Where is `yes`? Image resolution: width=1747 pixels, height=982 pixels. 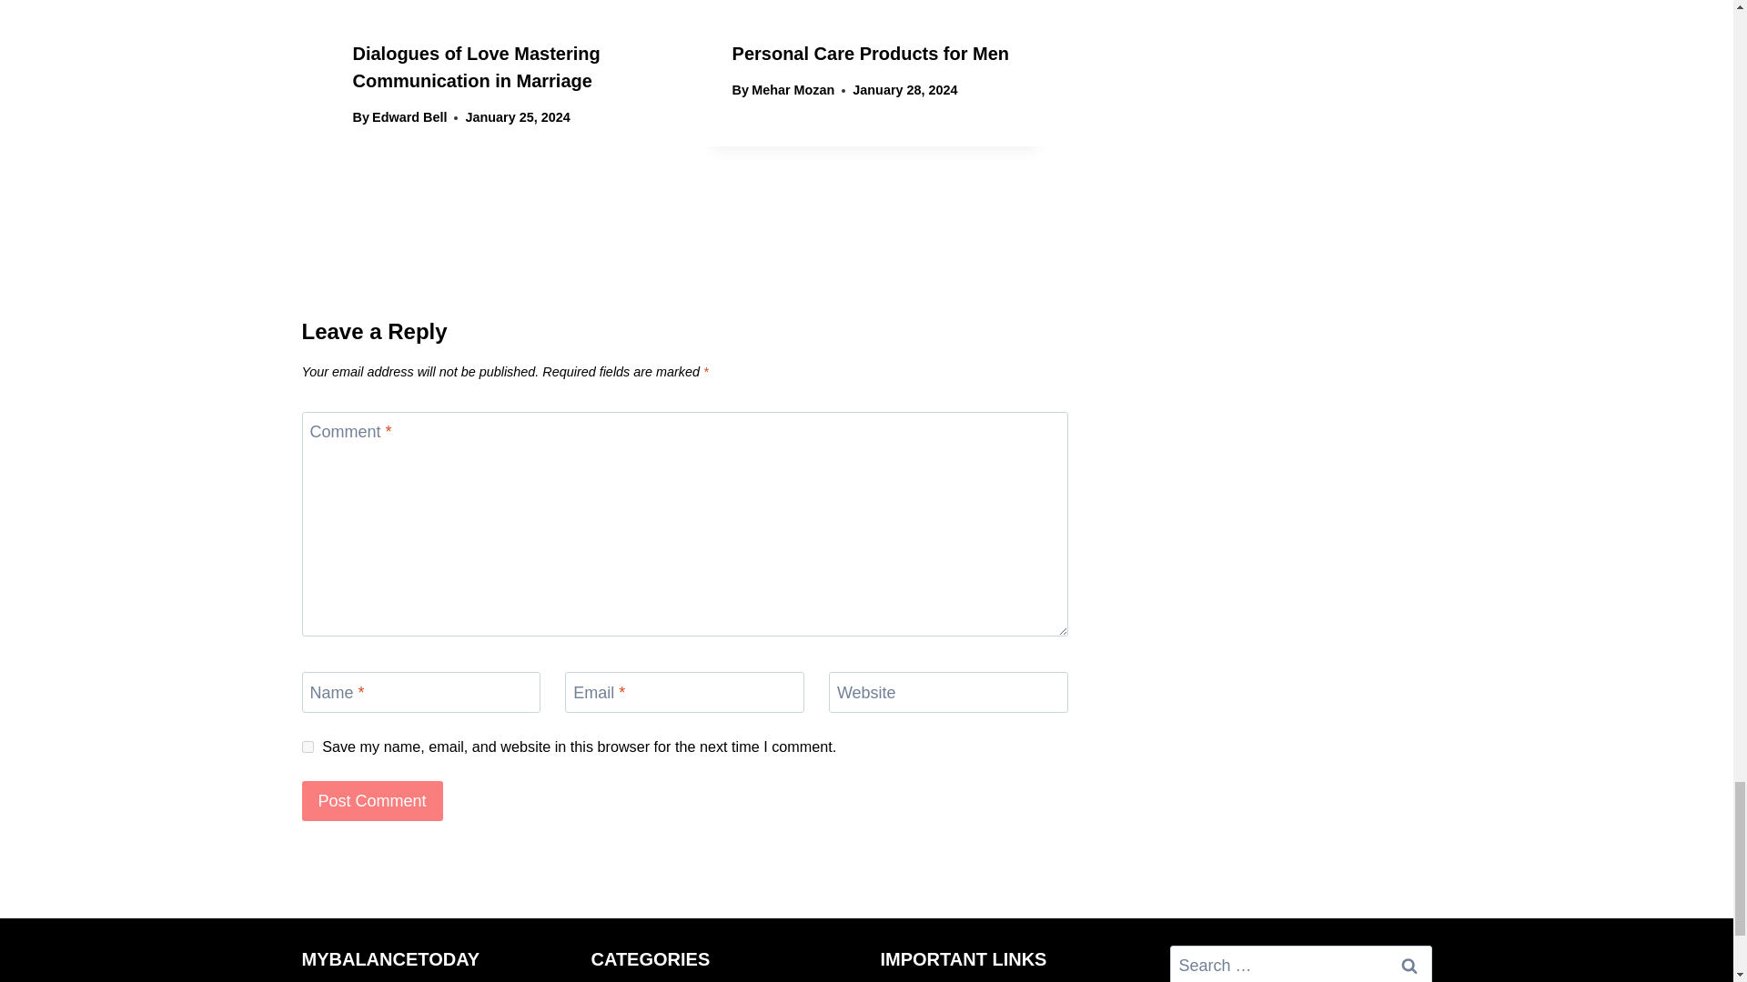 yes is located at coordinates (308, 747).